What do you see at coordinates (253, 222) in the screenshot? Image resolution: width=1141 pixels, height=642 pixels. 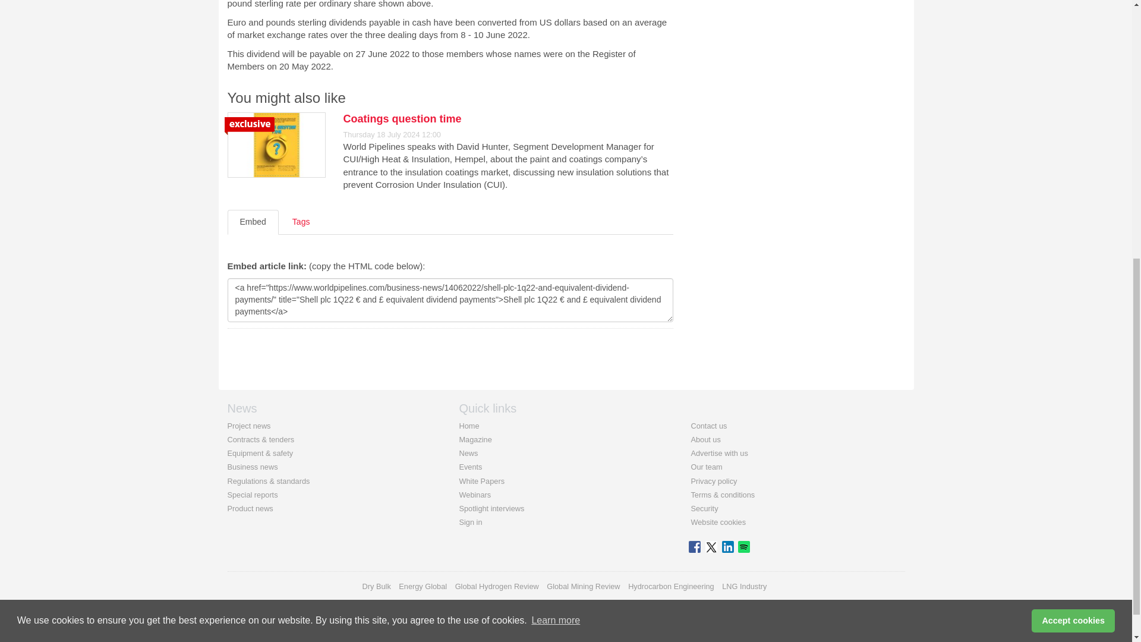 I see `Embed` at bounding box center [253, 222].